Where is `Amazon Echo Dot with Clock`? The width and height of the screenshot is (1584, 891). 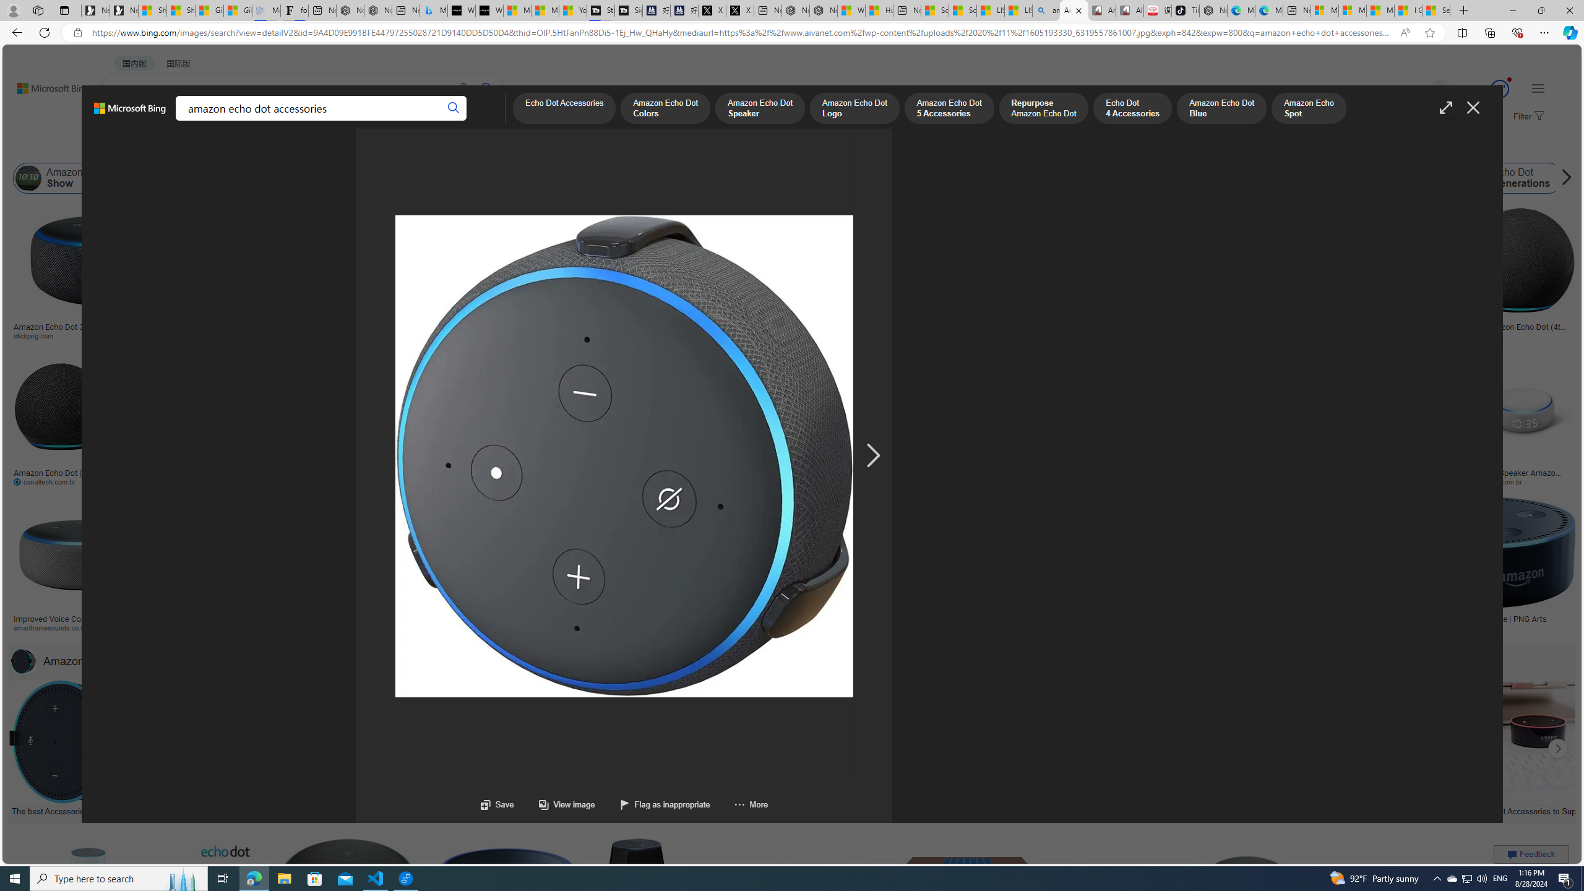 Amazon Echo Dot with Clock is located at coordinates (486, 178).